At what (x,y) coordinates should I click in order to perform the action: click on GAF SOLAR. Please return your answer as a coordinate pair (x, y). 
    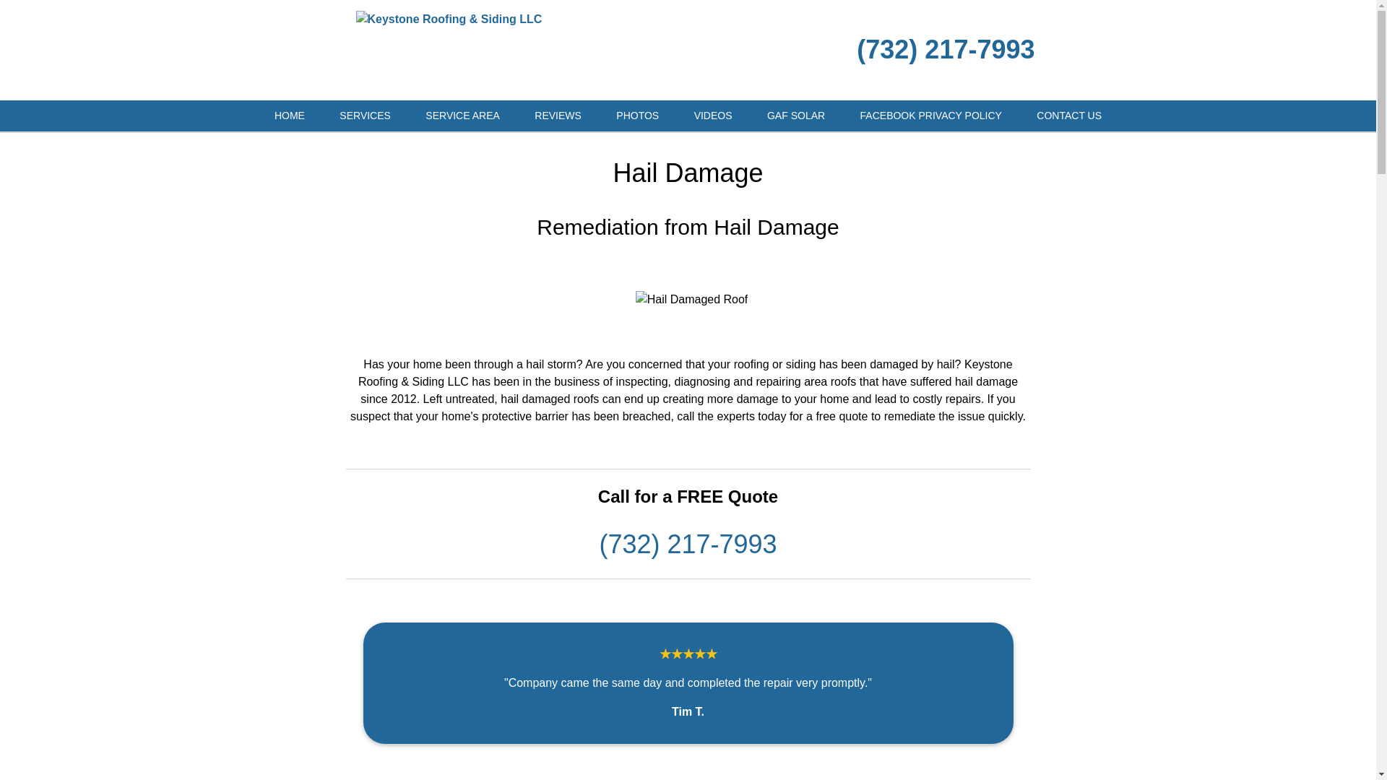
    Looking at the image, I should click on (796, 116).